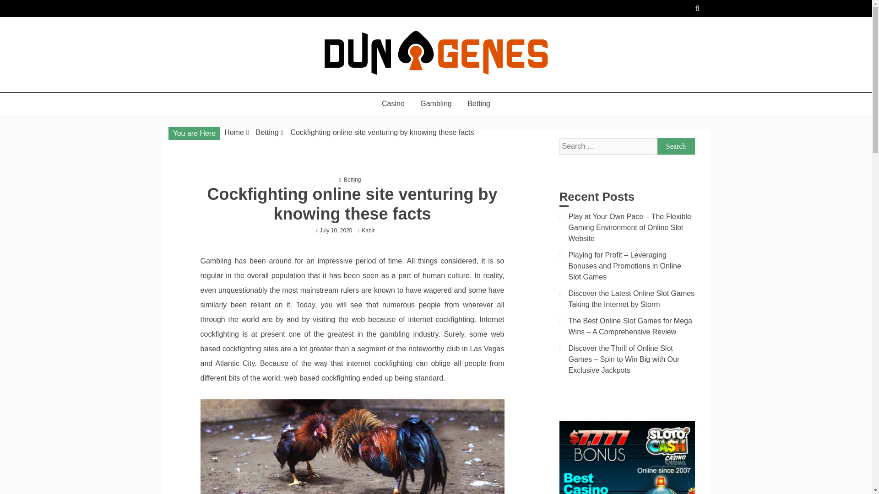 The height and width of the screenshot is (494, 879). Describe the element at coordinates (234, 132) in the screenshot. I see `Home` at that location.